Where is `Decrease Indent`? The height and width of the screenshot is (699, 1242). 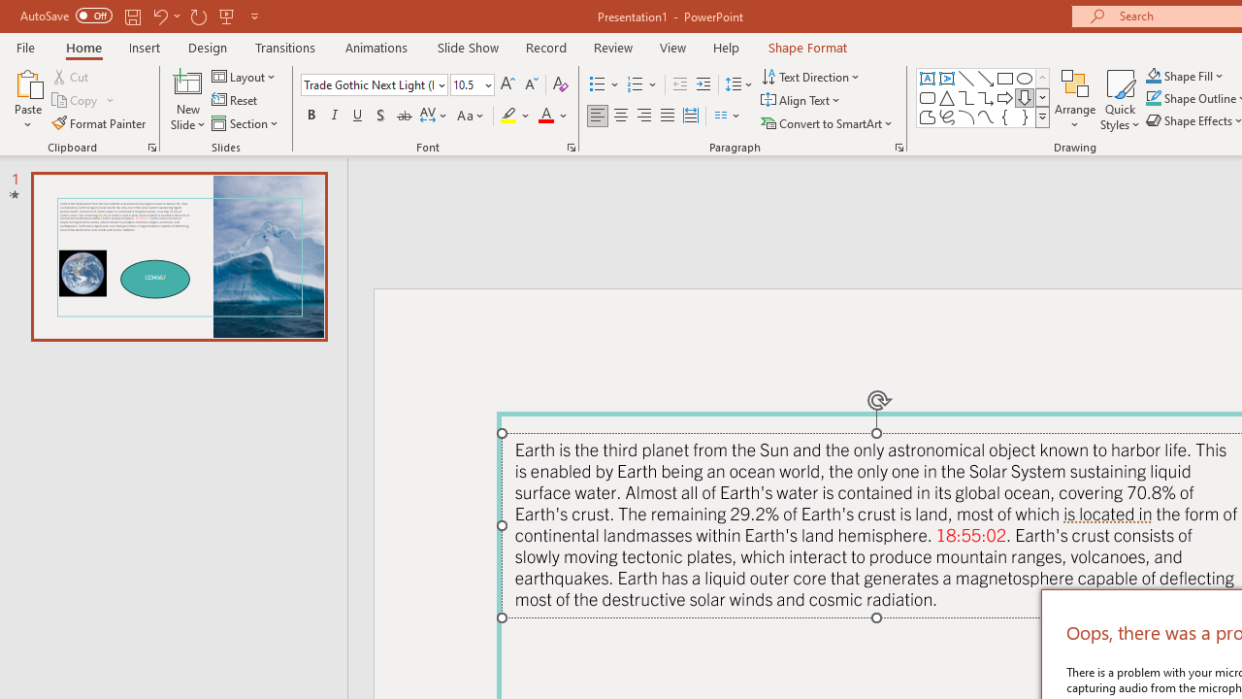
Decrease Indent is located at coordinates (679, 85).